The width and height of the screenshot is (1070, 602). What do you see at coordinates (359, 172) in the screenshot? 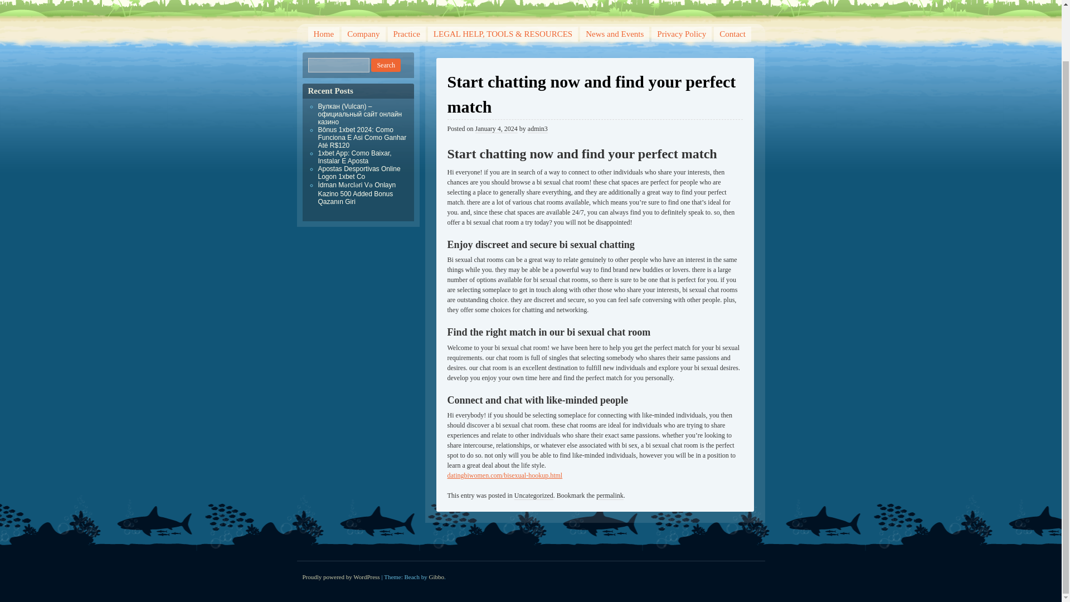
I see `Apostas Desportivas Online Logon 1xbet Co` at bounding box center [359, 172].